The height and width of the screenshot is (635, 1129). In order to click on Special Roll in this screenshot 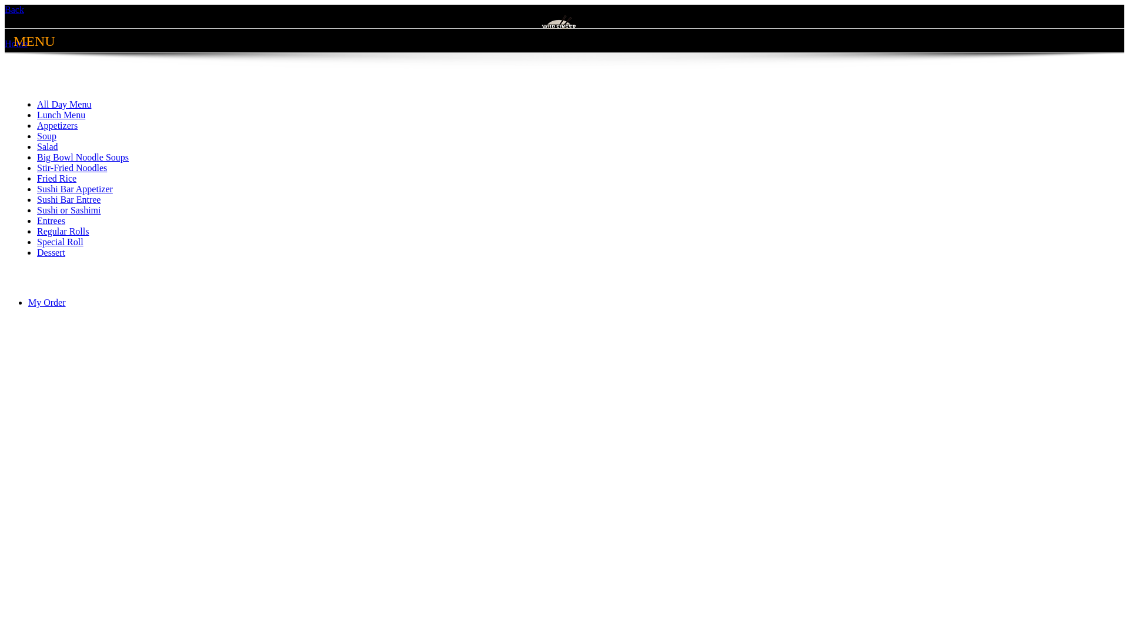, I will do `click(60, 242)`.